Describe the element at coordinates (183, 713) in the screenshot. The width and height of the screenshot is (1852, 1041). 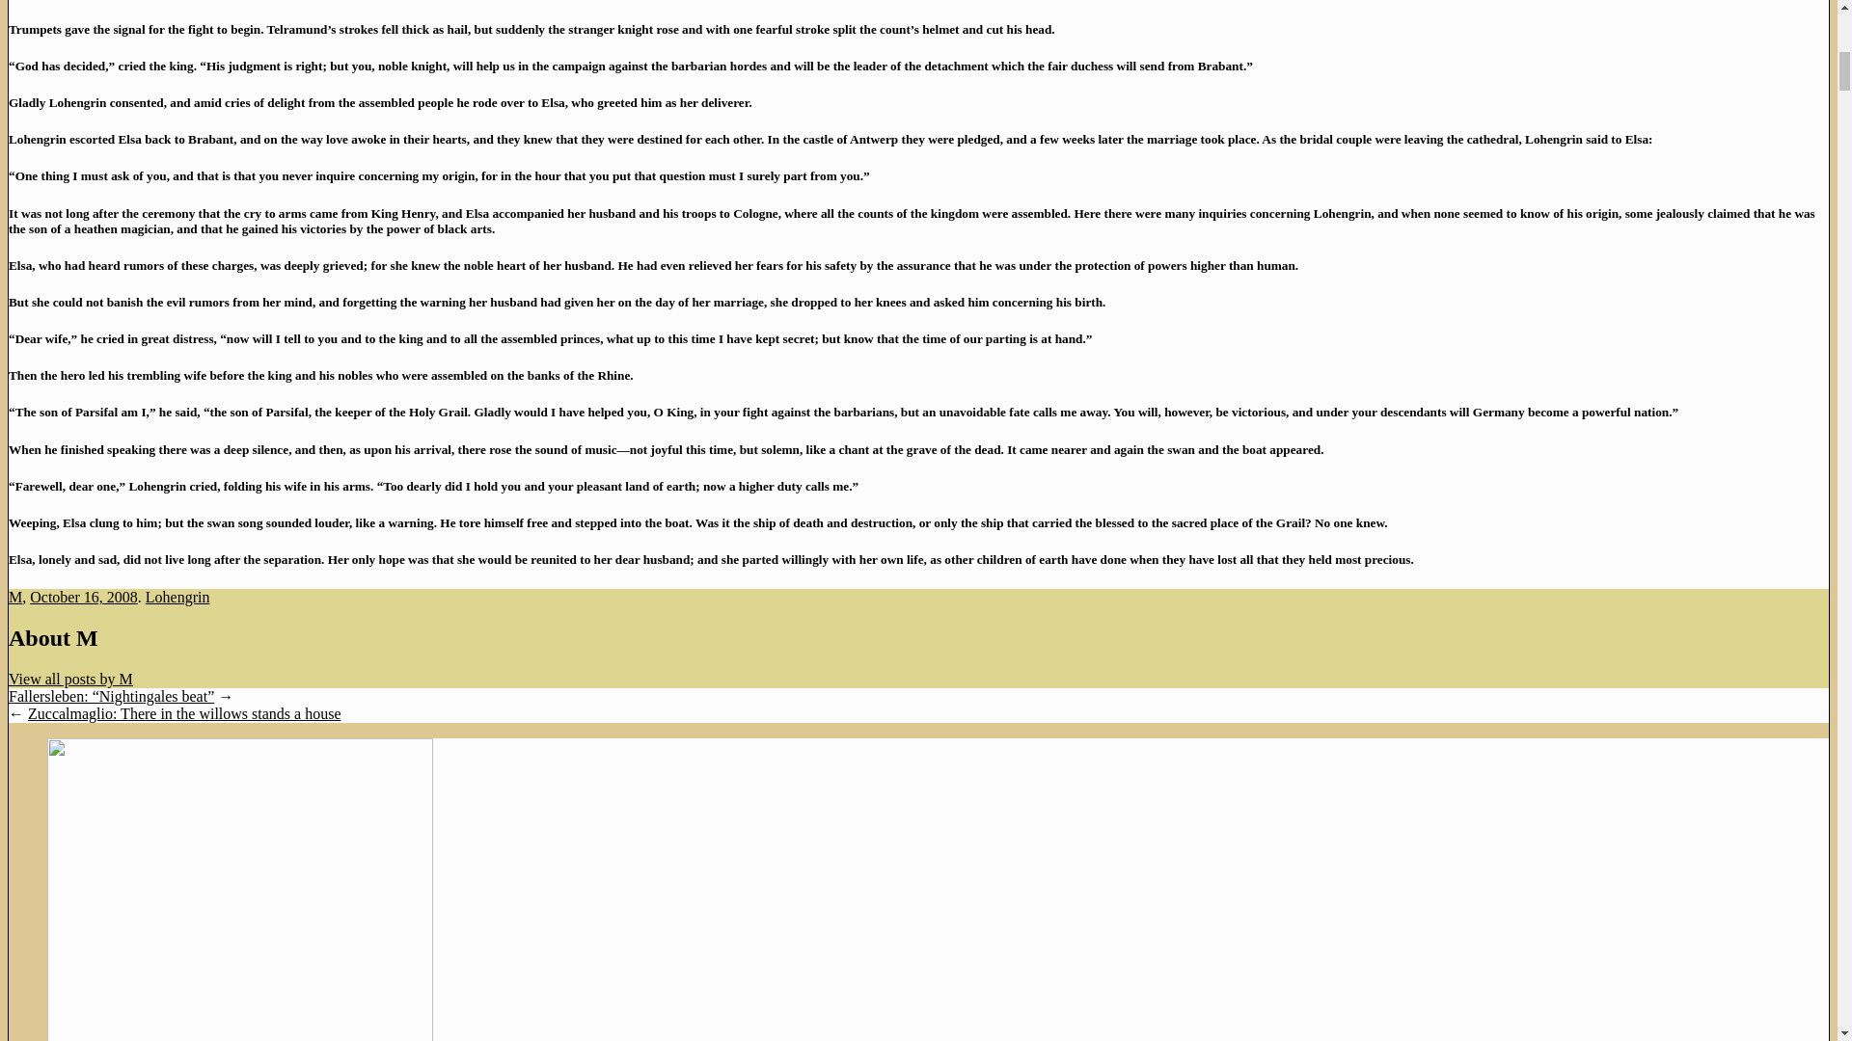
I see `Zuccalmaglio: There in the willows stands a house` at that location.